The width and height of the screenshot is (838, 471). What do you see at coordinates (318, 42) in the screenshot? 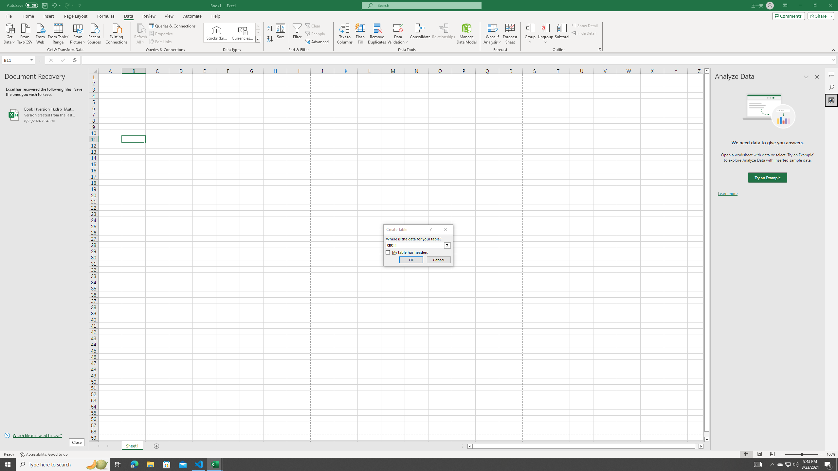
I see `Advanced...` at bounding box center [318, 42].